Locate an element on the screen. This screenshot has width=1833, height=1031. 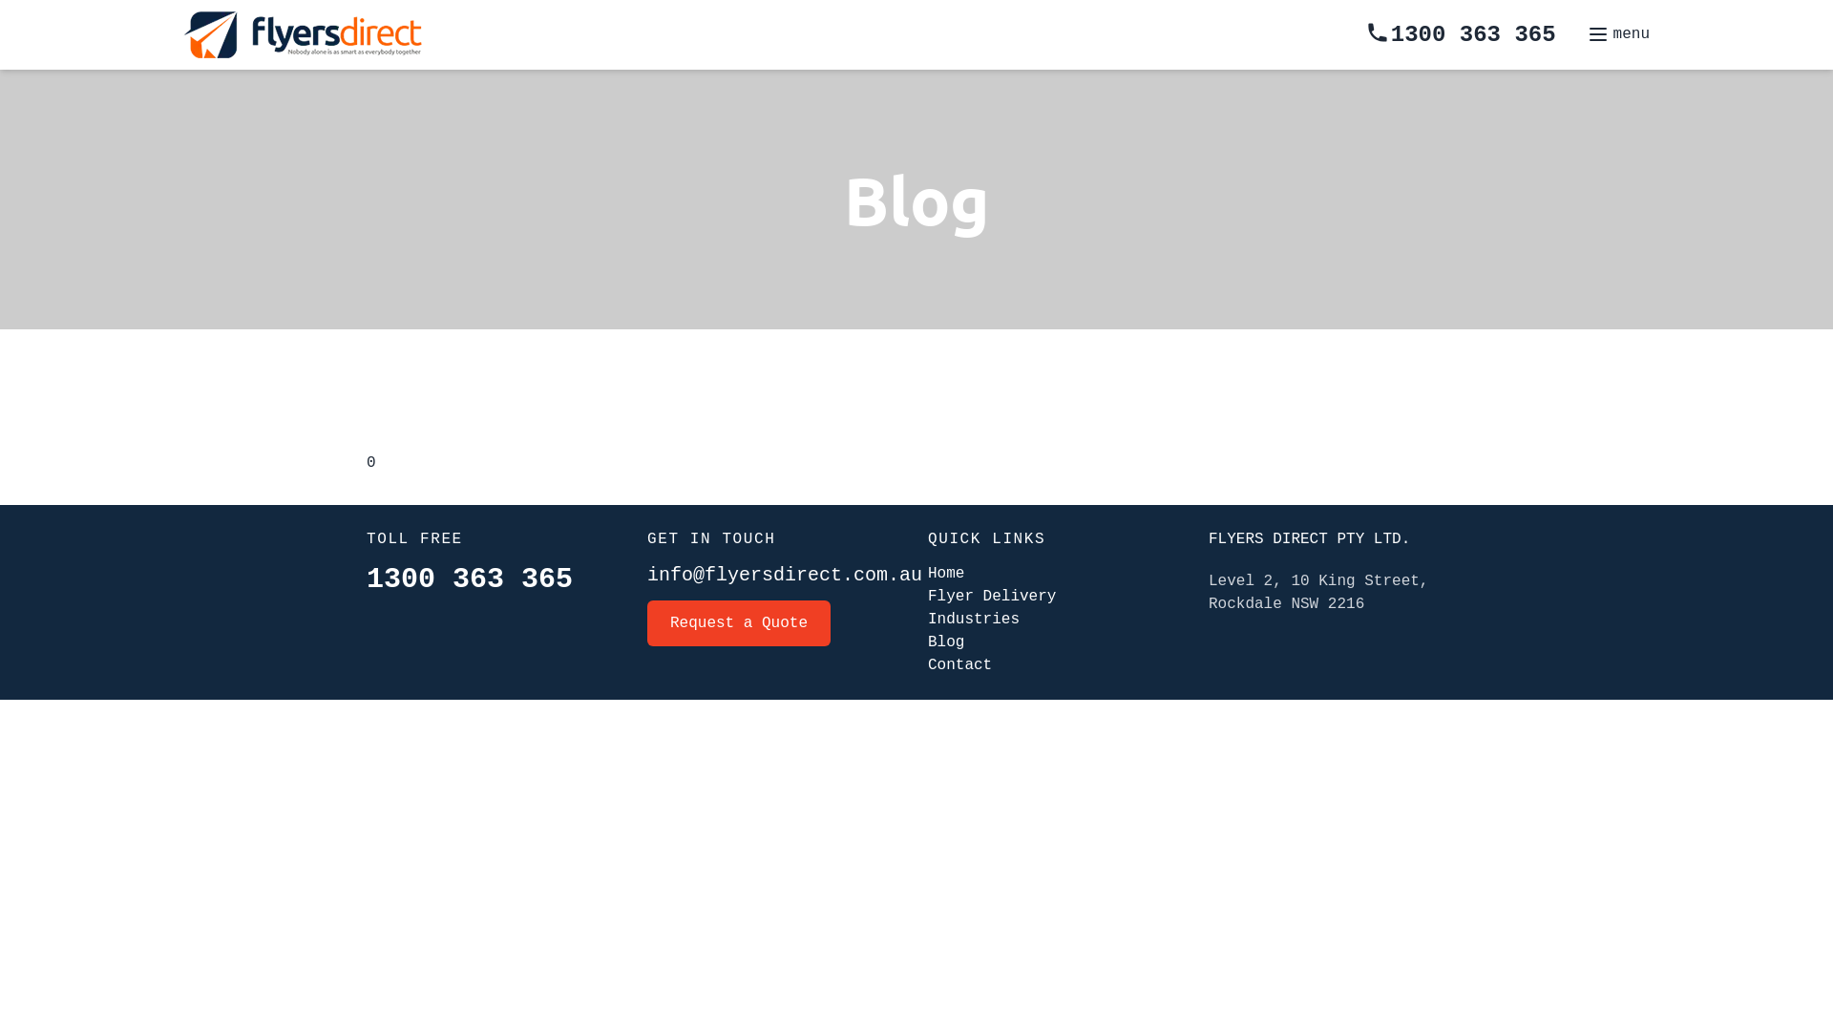
Industries is located at coordinates (974, 620).